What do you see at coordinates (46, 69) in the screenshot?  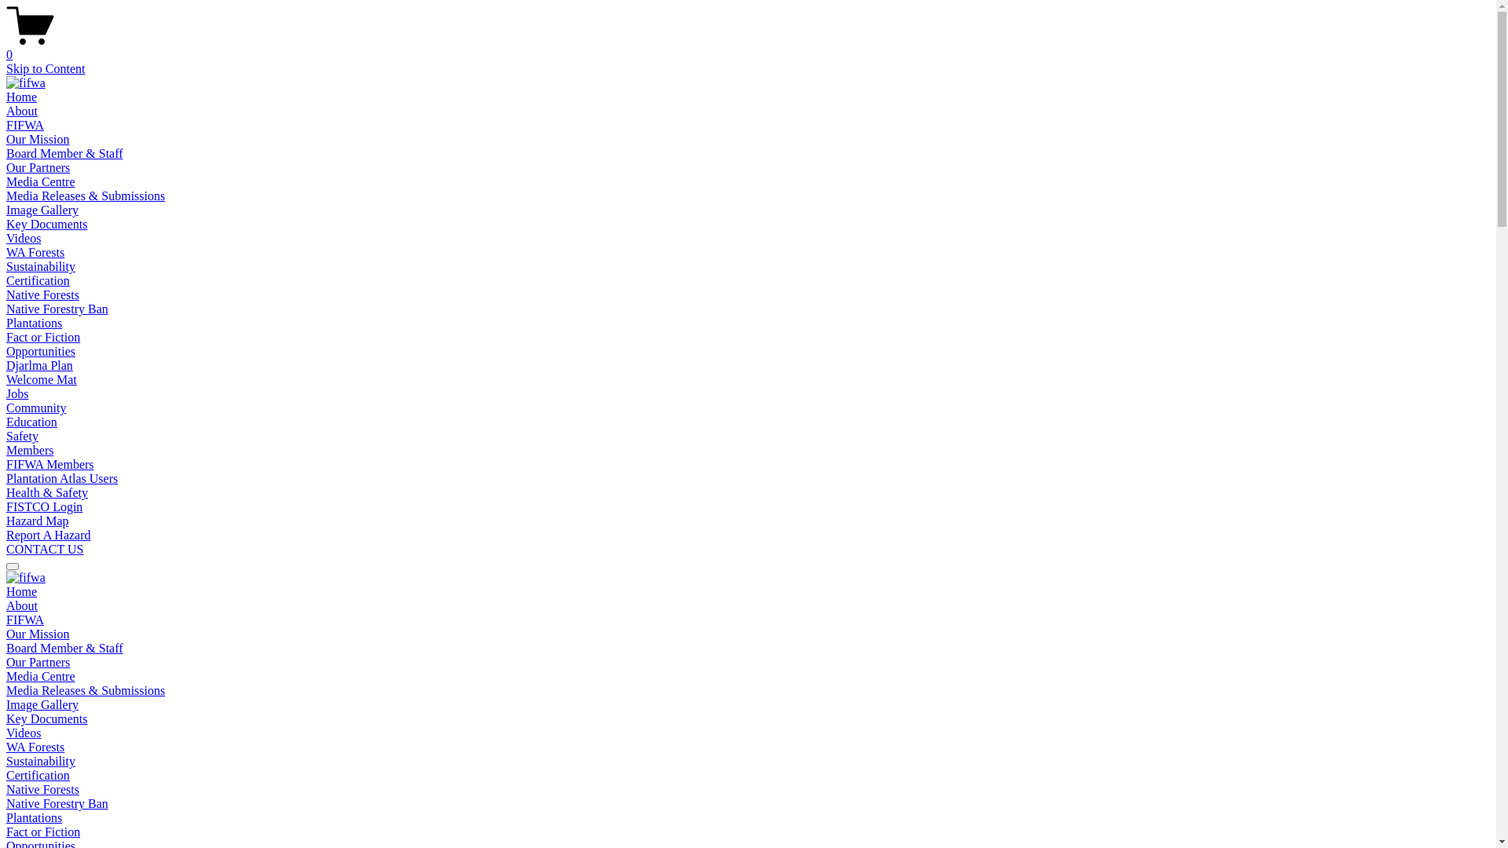 I see `Skip to Content` at bounding box center [46, 69].